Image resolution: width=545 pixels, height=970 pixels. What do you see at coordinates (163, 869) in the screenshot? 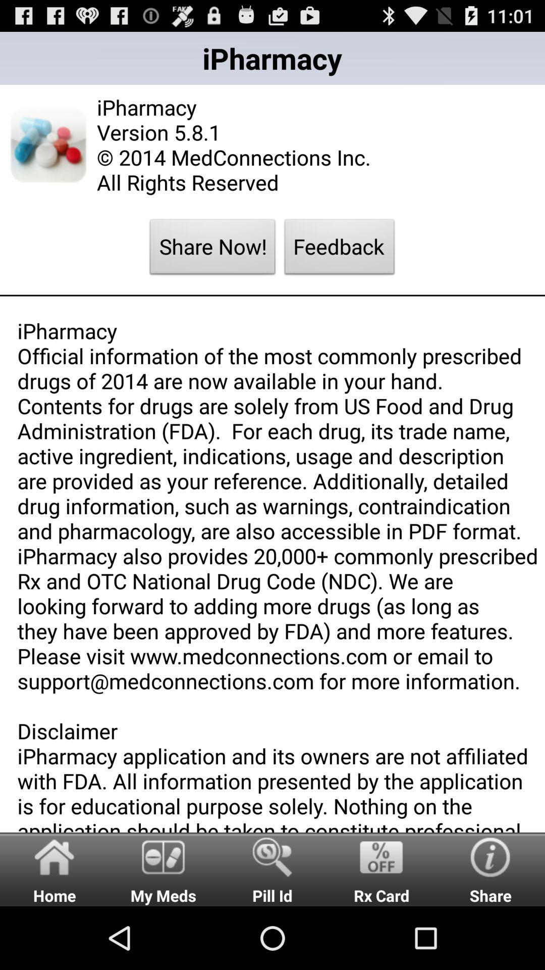
I see `tap my meds icon` at bounding box center [163, 869].